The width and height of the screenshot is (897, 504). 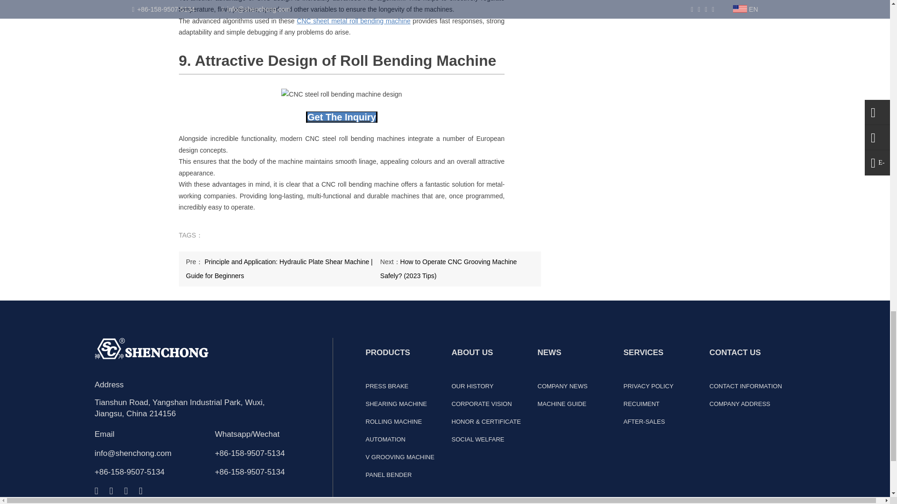 What do you see at coordinates (353, 21) in the screenshot?
I see `CNC sheet metal roll bending machine` at bounding box center [353, 21].